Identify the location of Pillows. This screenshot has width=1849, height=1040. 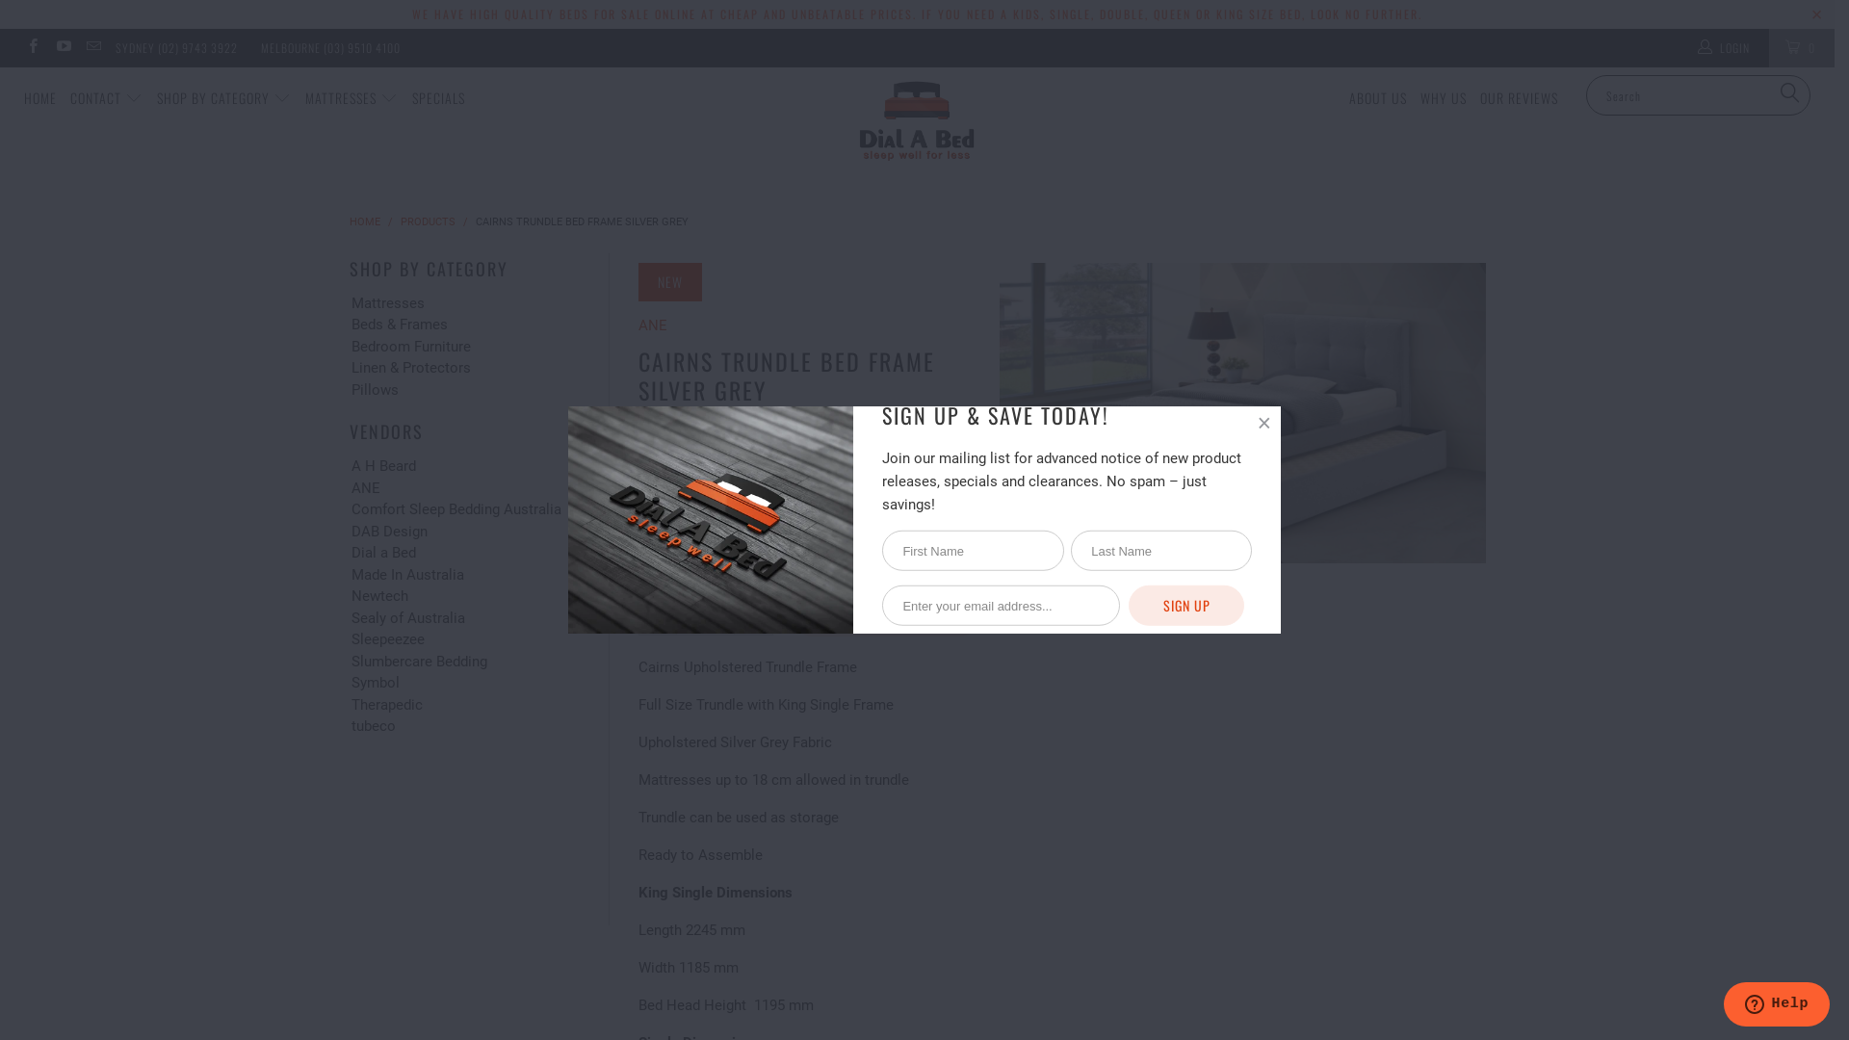
(466, 391).